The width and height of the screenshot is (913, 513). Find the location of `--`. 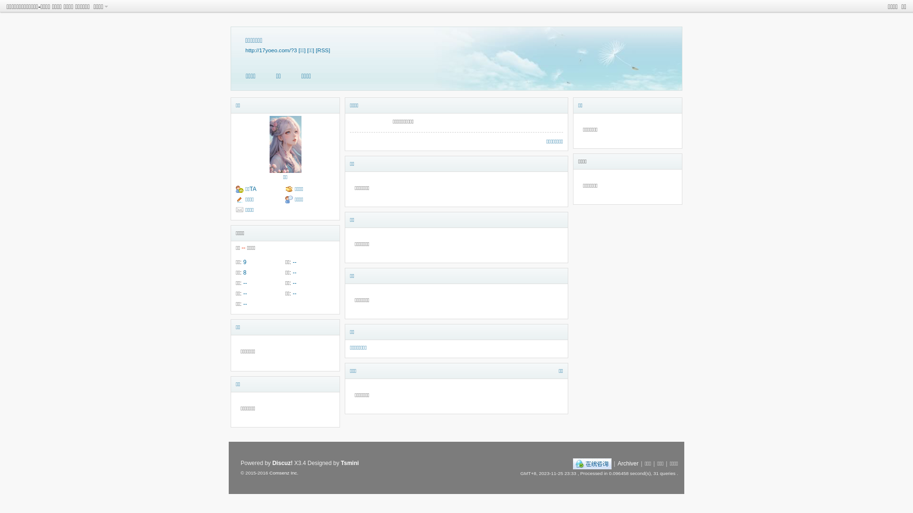

-- is located at coordinates (245, 304).